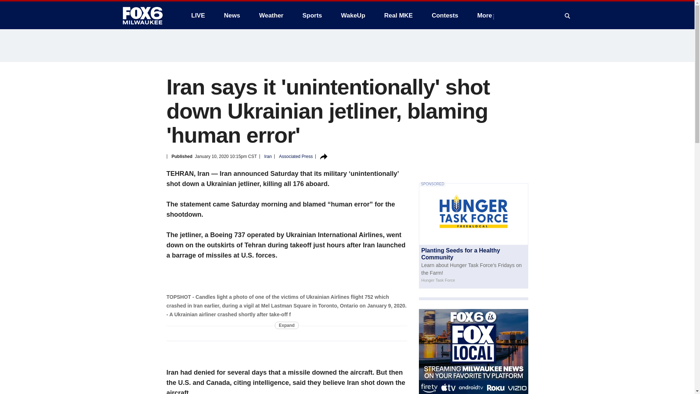 The height and width of the screenshot is (394, 700). I want to click on Sports, so click(312, 15).